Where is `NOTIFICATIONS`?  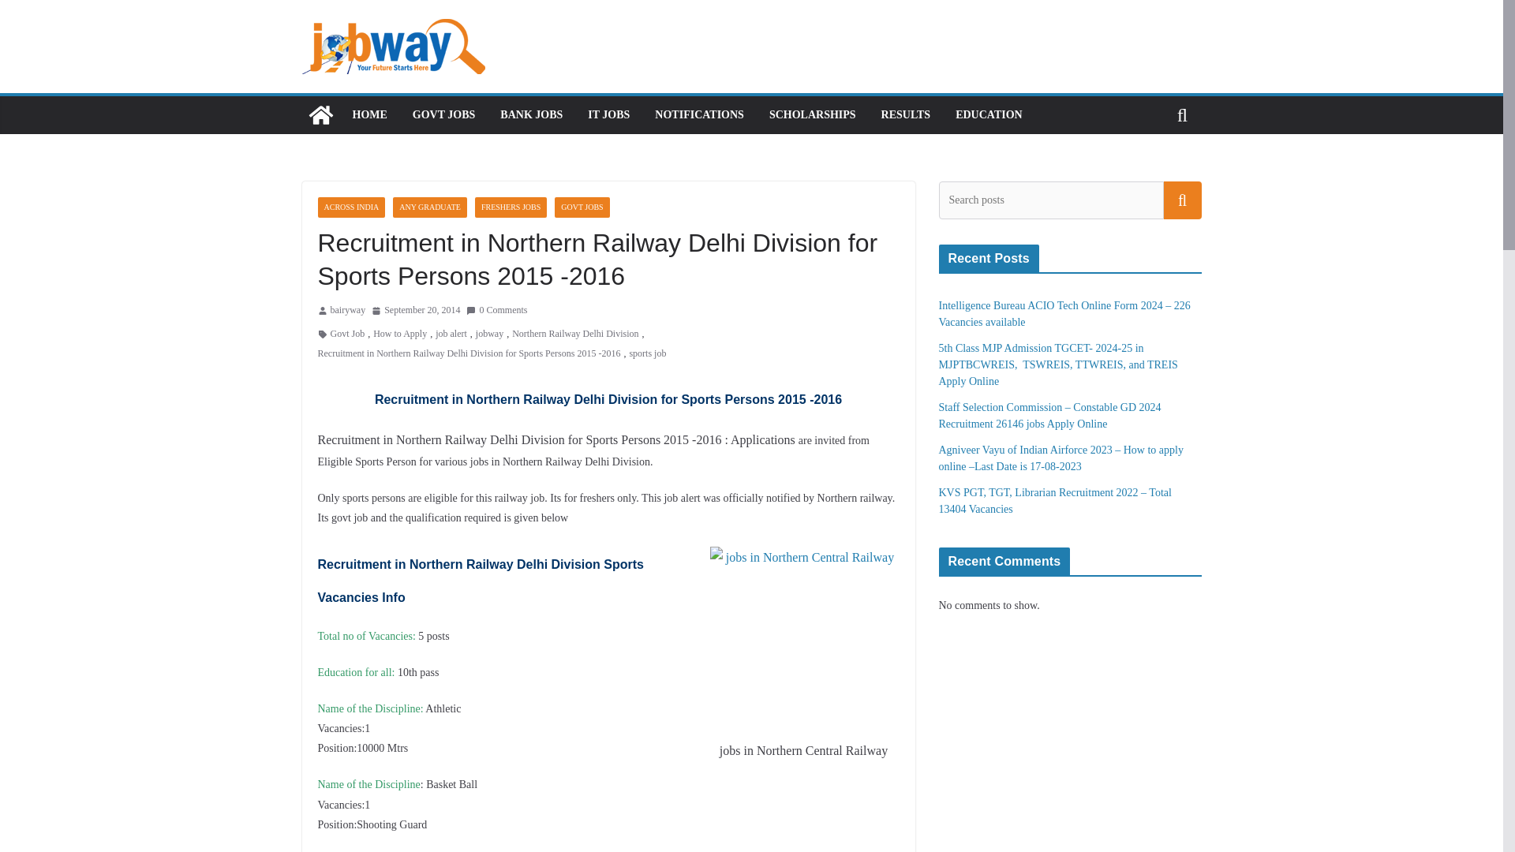 NOTIFICATIONS is located at coordinates (699, 114).